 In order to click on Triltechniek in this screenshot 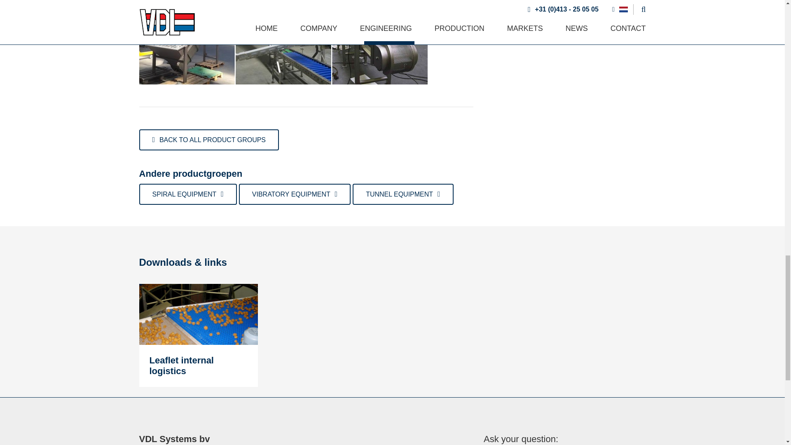, I will do `click(294, 194)`.